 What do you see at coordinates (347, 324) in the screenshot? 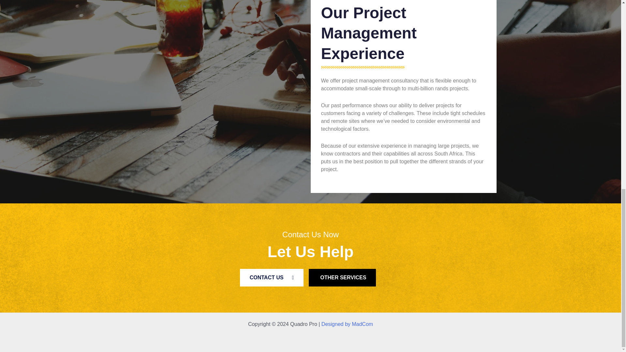
I see `Designed by MadCom` at bounding box center [347, 324].